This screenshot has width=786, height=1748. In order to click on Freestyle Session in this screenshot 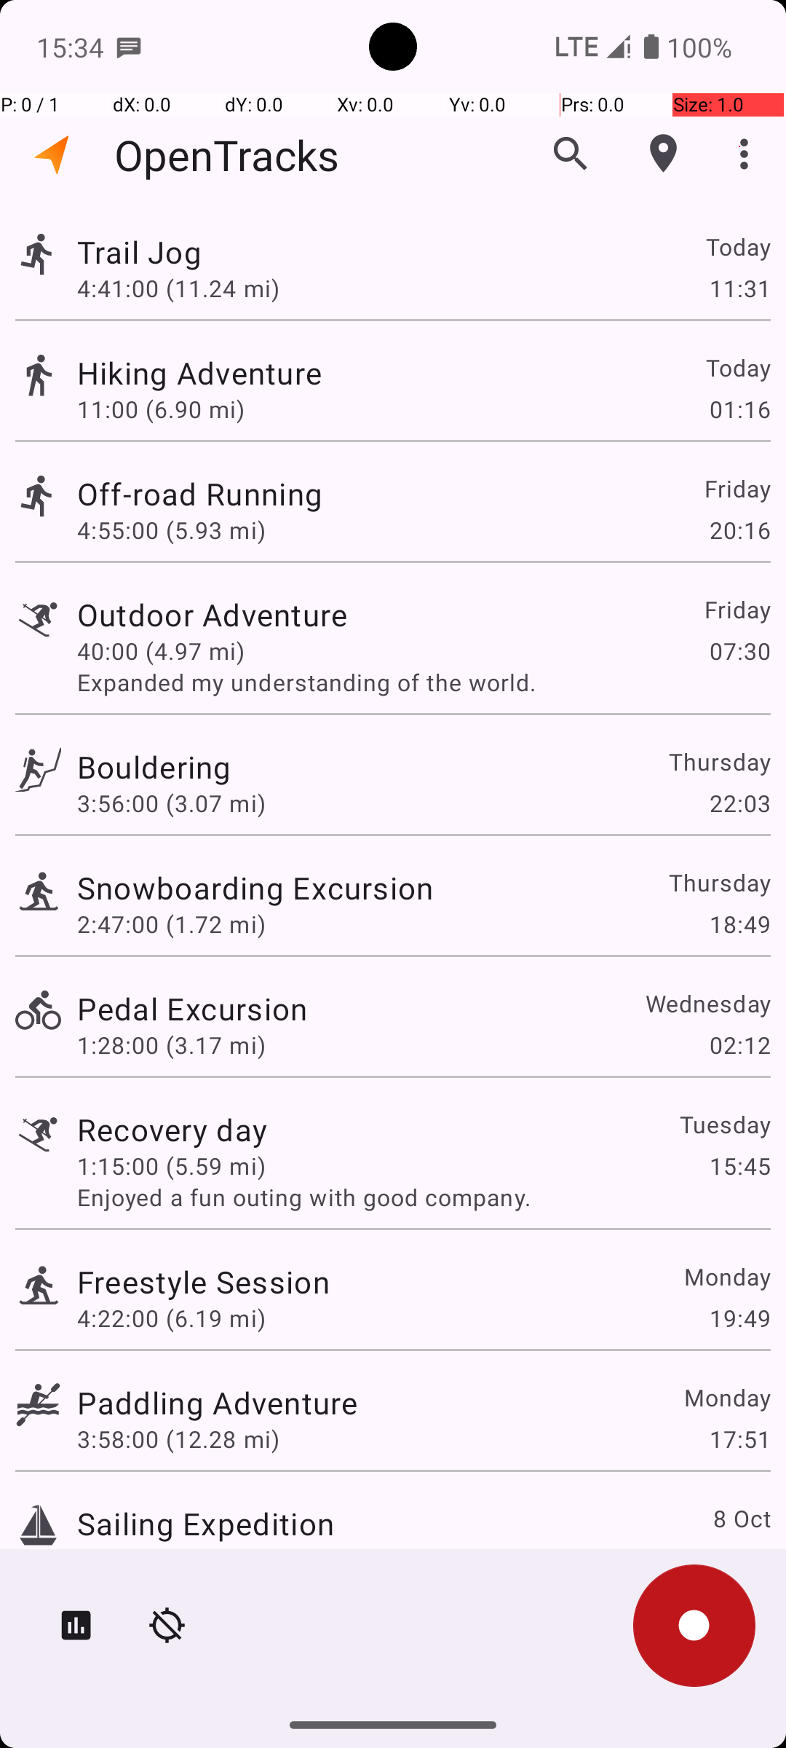, I will do `click(204, 1281)`.